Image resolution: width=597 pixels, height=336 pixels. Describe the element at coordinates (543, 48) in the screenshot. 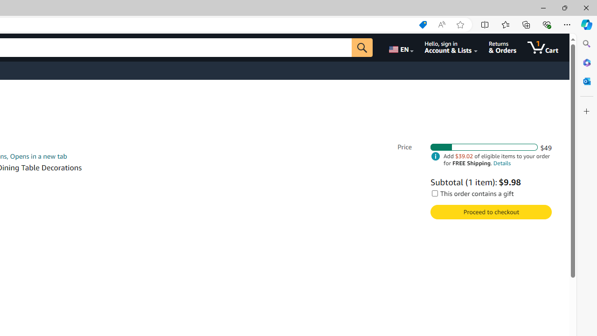

I see `1 item in cart` at that location.